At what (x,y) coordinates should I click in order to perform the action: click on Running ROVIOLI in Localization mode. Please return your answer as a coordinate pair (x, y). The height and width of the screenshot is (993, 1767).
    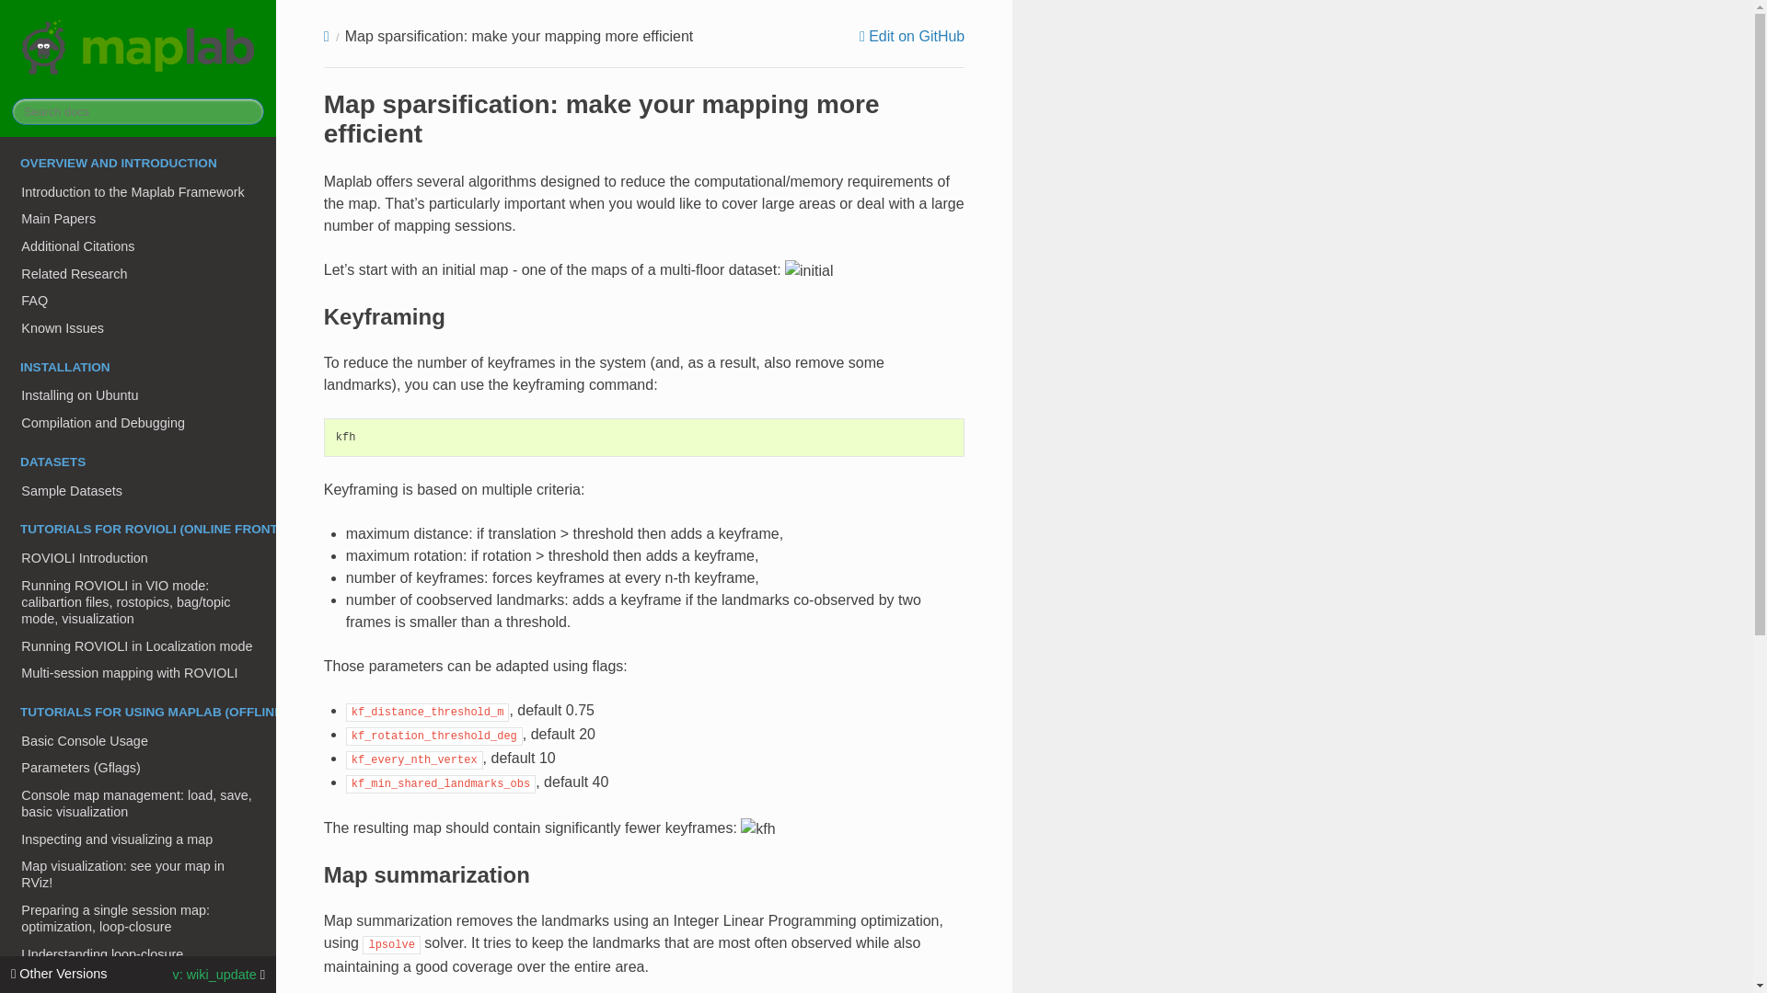
    Looking at the image, I should click on (138, 645).